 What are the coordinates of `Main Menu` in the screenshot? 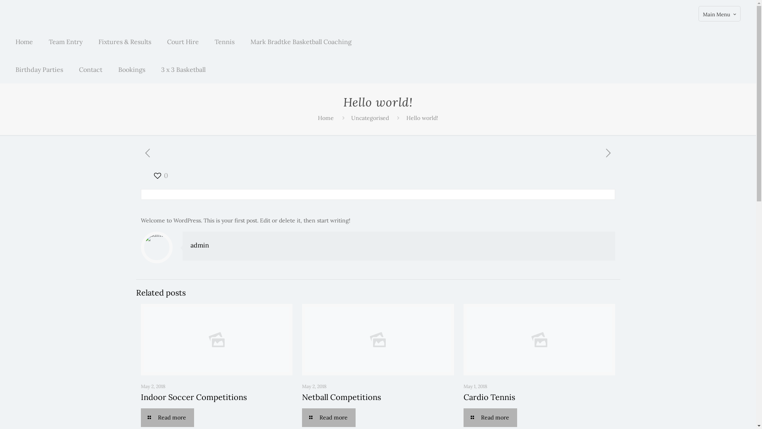 It's located at (720, 14).